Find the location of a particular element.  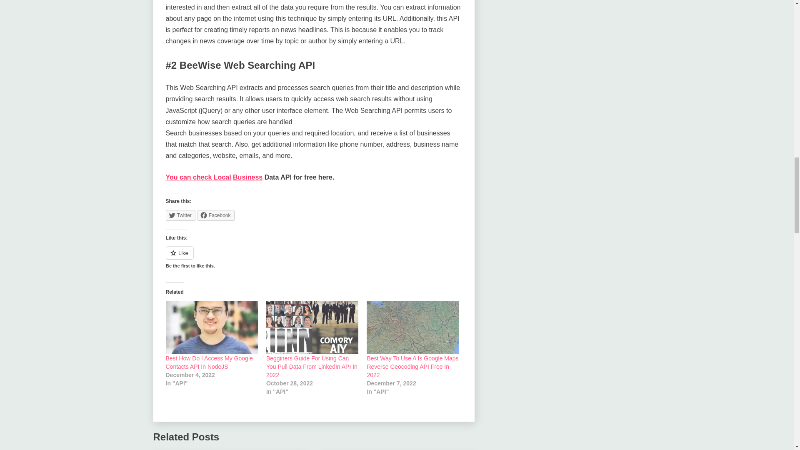

Best How Do I Access My Google Contacts API In NodeJS is located at coordinates (209, 362).